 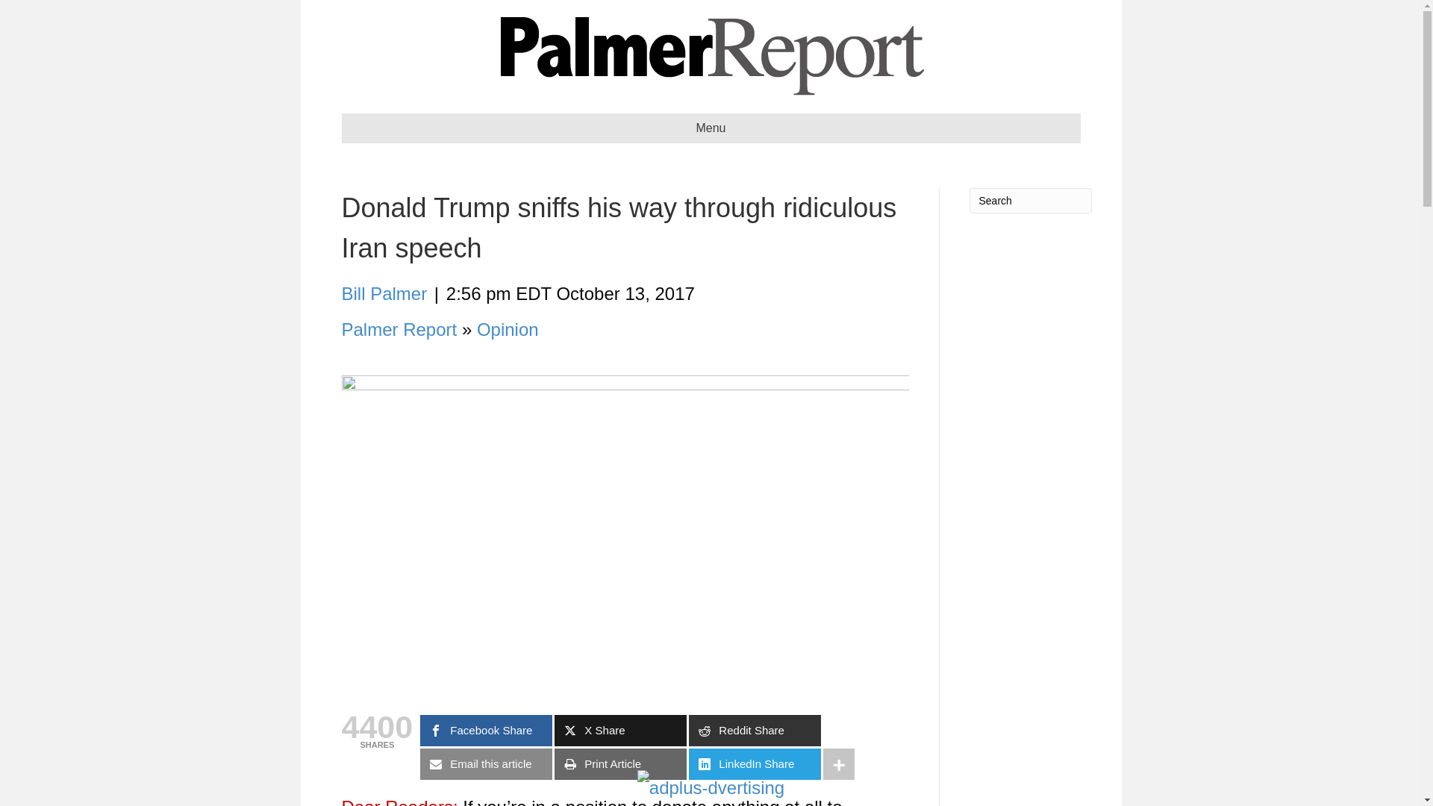 What do you see at coordinates (485, 730) in the screenshot?
I see `Facebook Share` at bounding box center [485, 730].